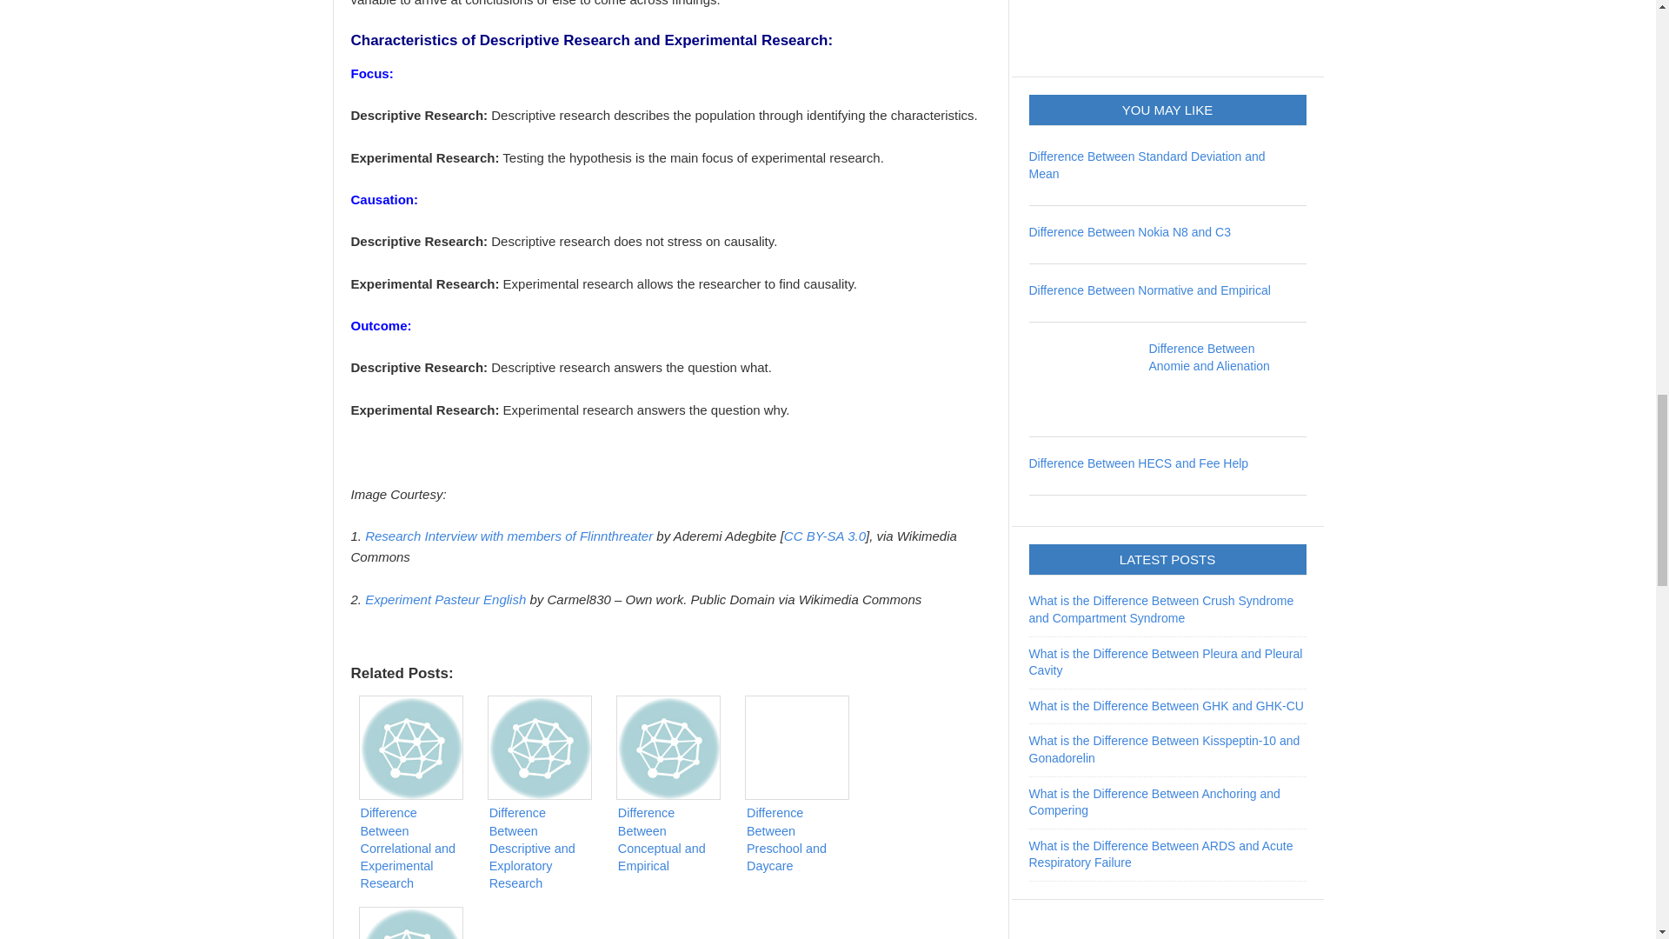 The image size is (1669, 939). Describe the element at coordinates (445, 599) in the screenshot. I see `Experiment Pasteur English` at that location.